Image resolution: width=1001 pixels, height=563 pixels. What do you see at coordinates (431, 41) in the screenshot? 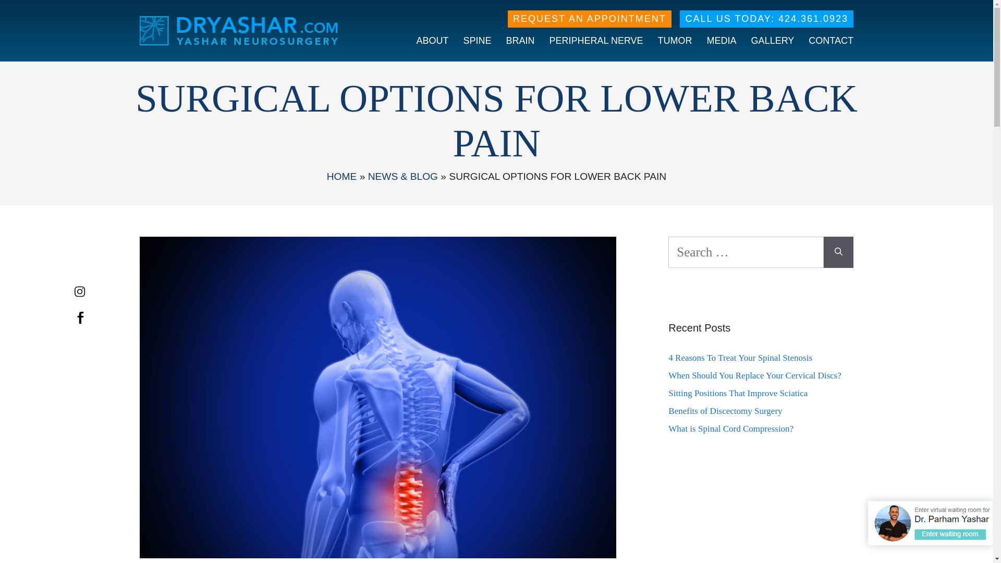
I see `ABOUT` at bounding box center [431, 41].